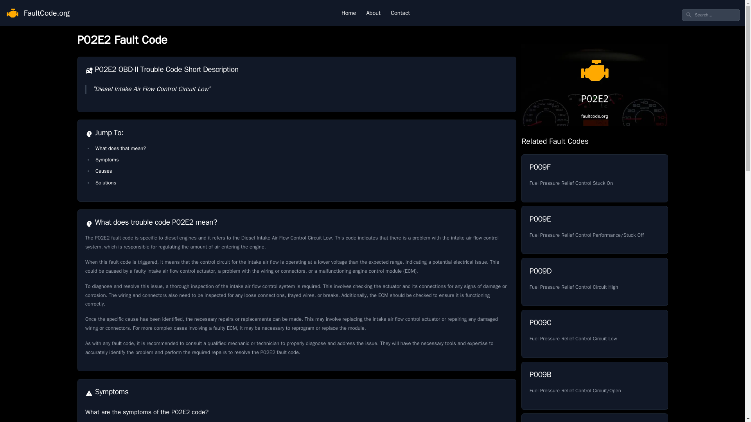 The image size is (751, 422). What do you see at coordinates (594, 418) in the screenshot?
I see `P009A` at bounding box center [594, 418].